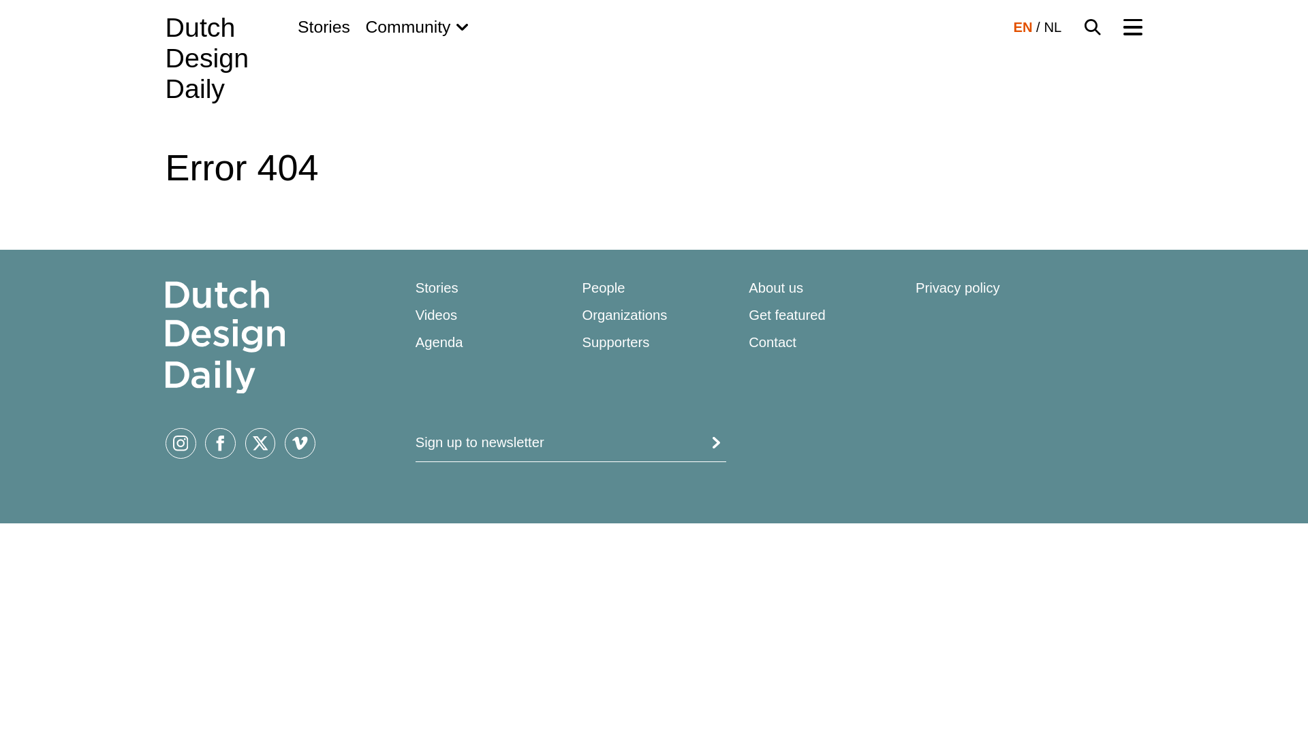  Describe the element at coordinates (604, 287) in the screenshot. I see `People` at that location.